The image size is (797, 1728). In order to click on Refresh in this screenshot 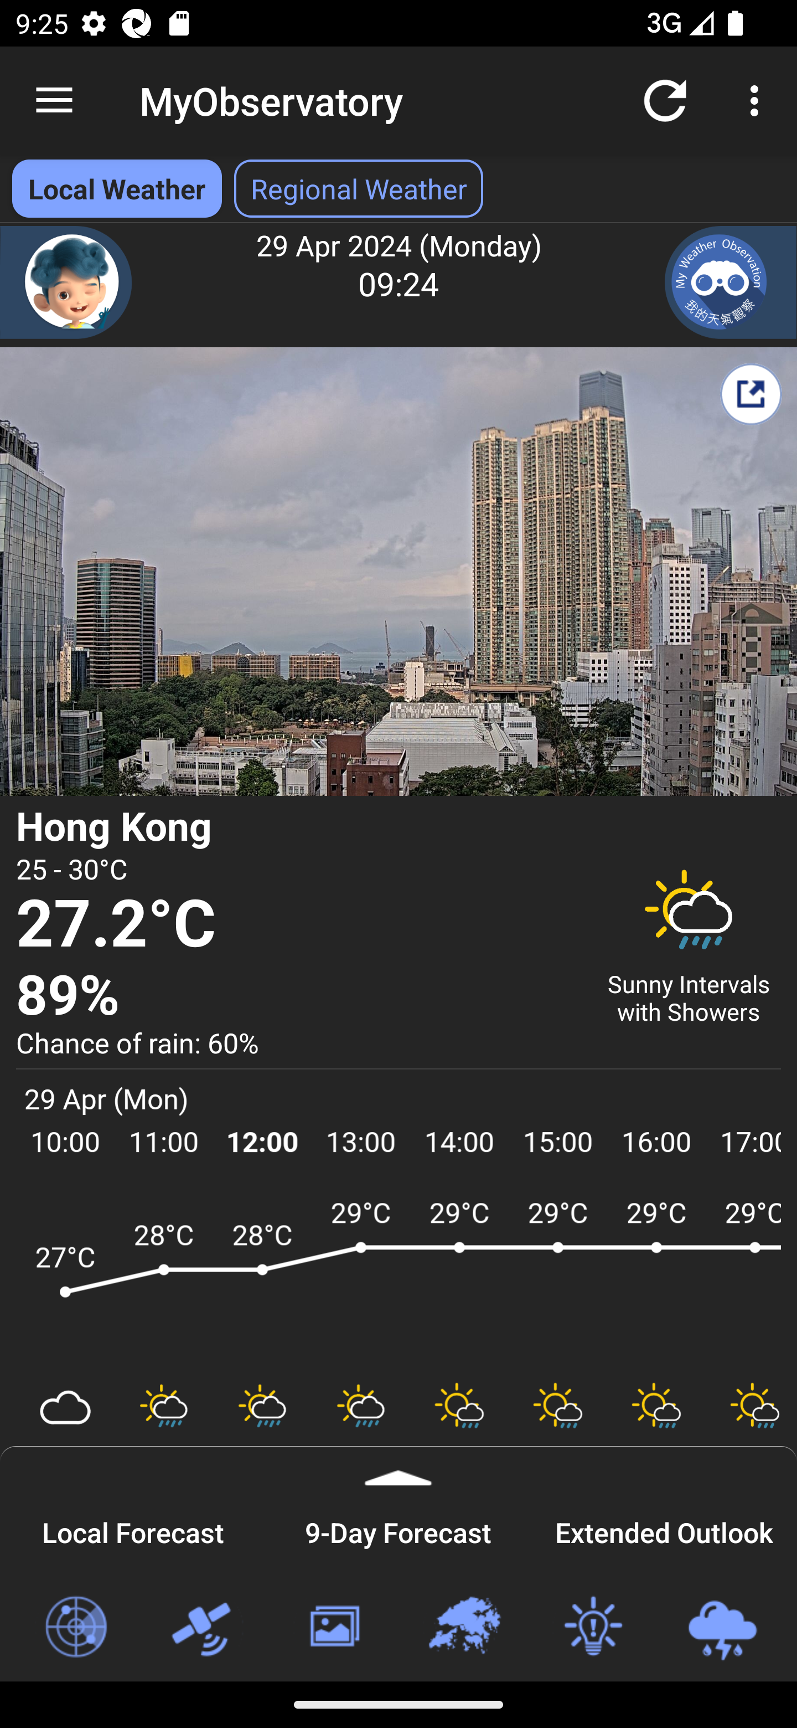, I will do `click(665, 100)`.